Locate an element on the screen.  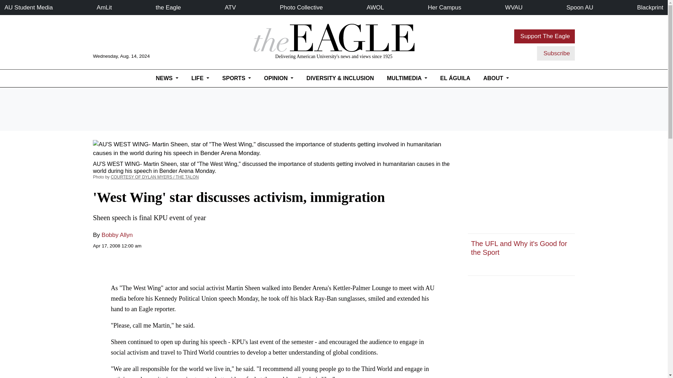
Her Campus is located at coordinates (444, 7).